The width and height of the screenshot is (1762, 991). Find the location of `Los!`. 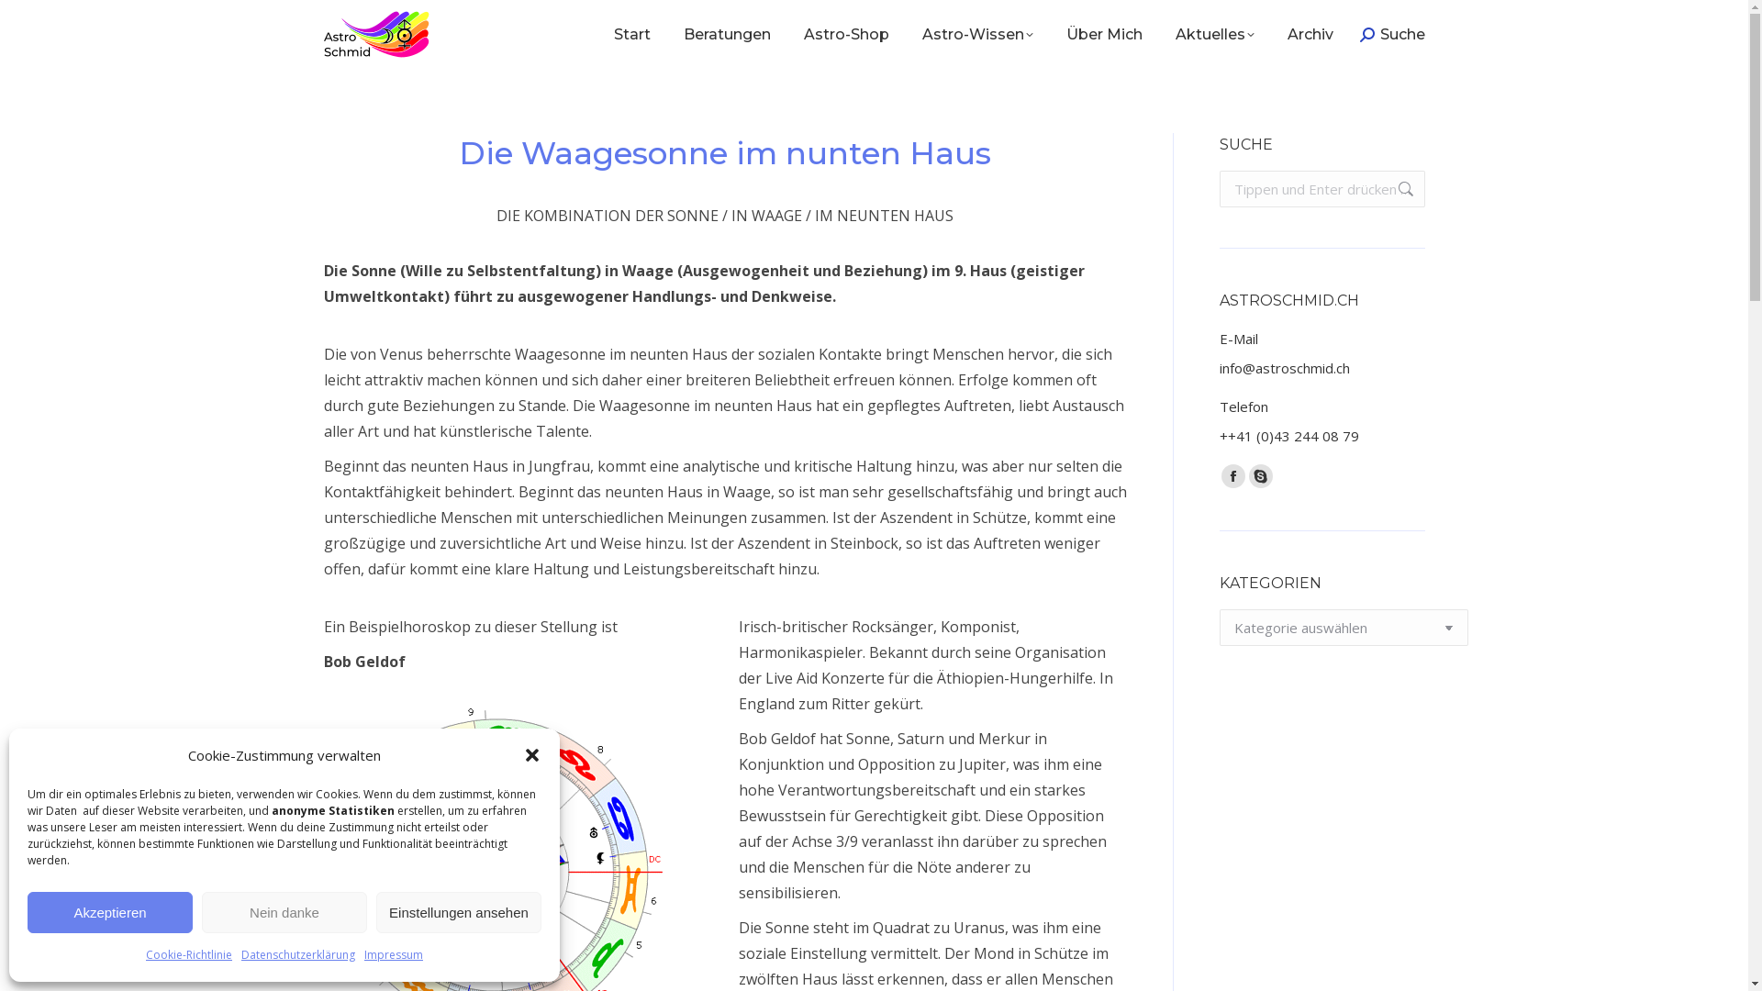

Los! is located at coordinates (31, 20).